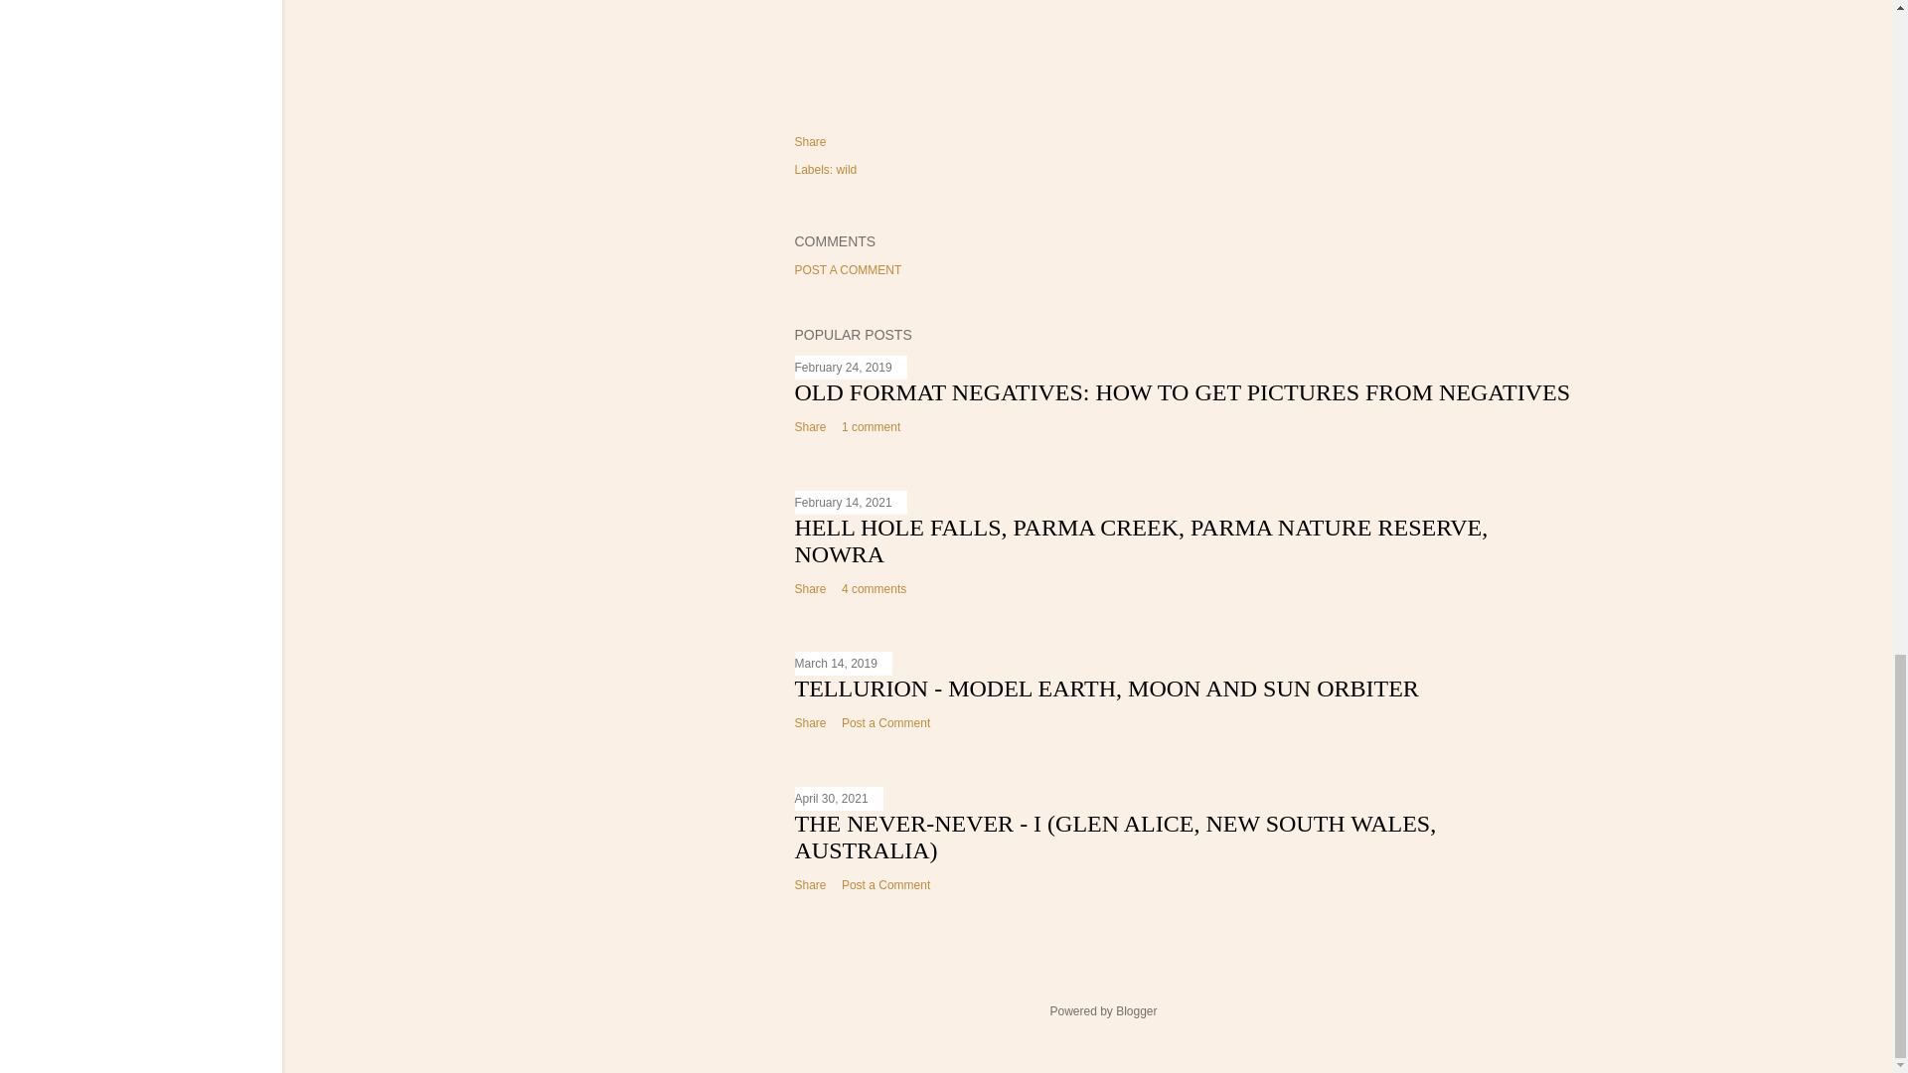  I want to click on 4 comments, so click(874, 589).